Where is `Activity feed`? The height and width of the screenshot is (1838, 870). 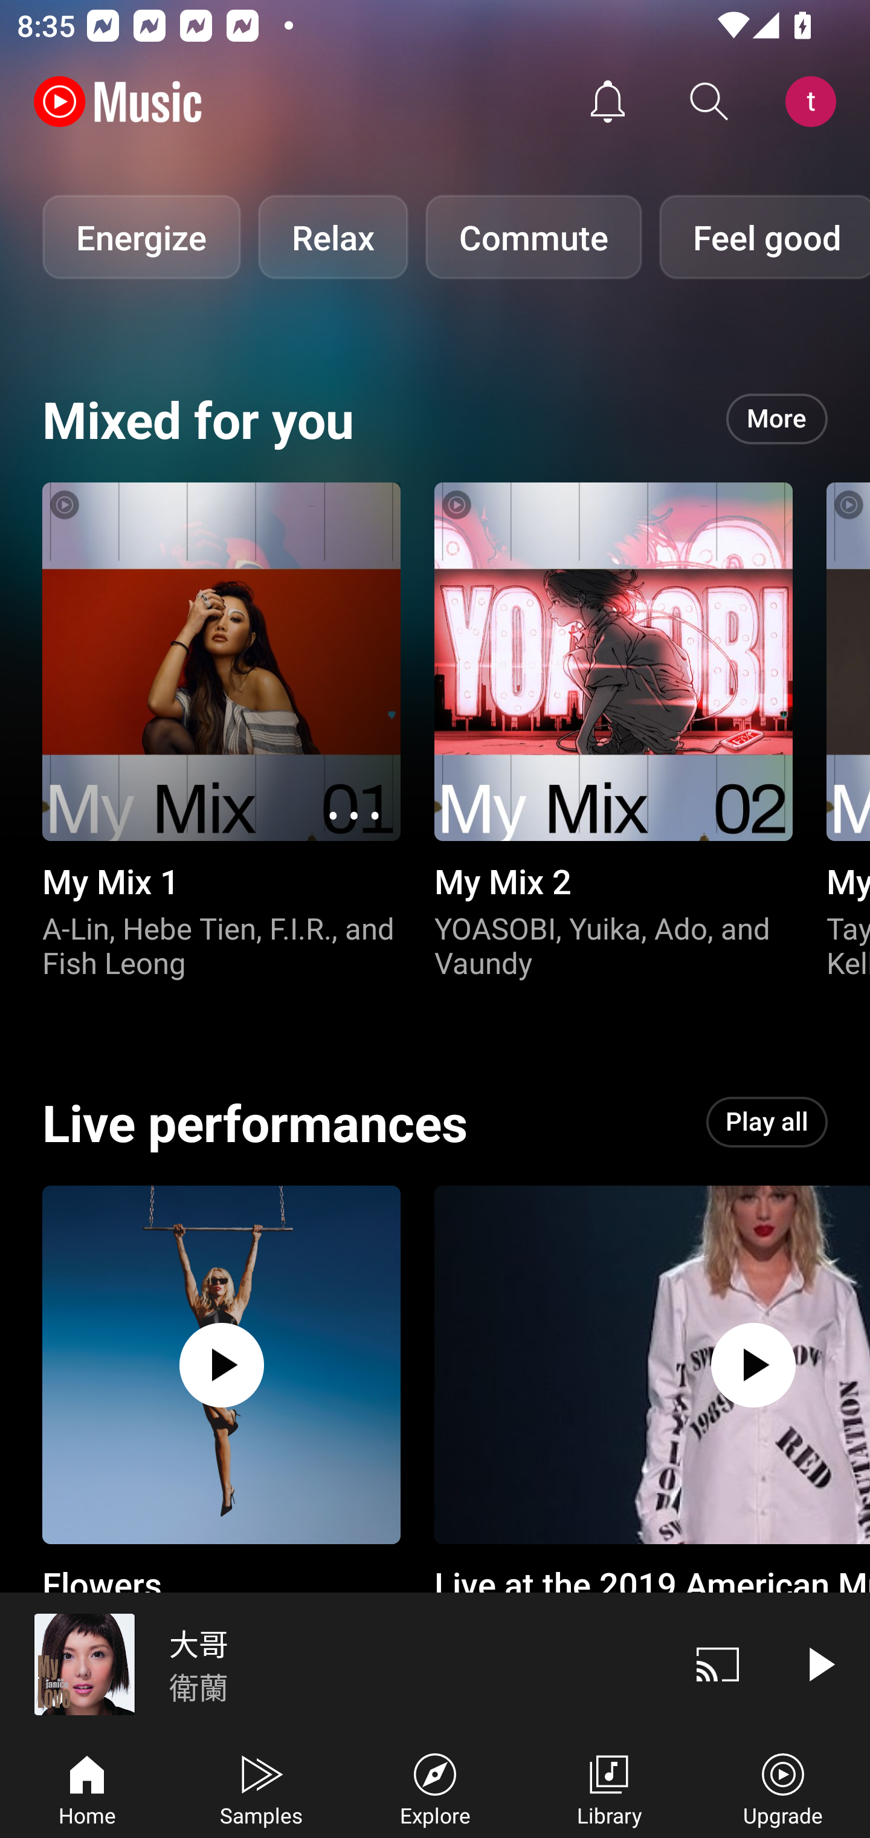 Activity feed is located at coordinates (608, 102).